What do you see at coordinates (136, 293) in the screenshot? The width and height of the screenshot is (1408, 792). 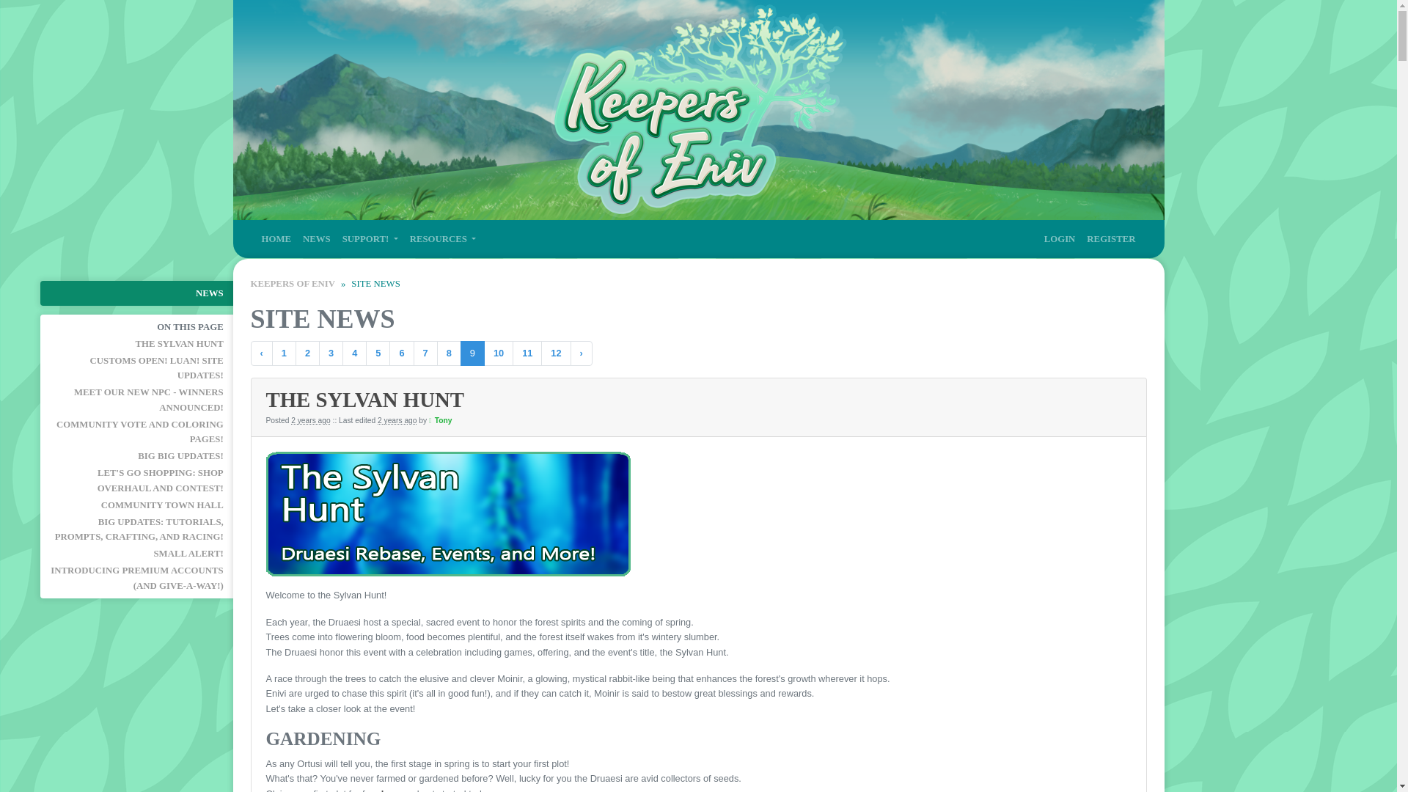 I see `NEWS` at bounding box center [136, 293].